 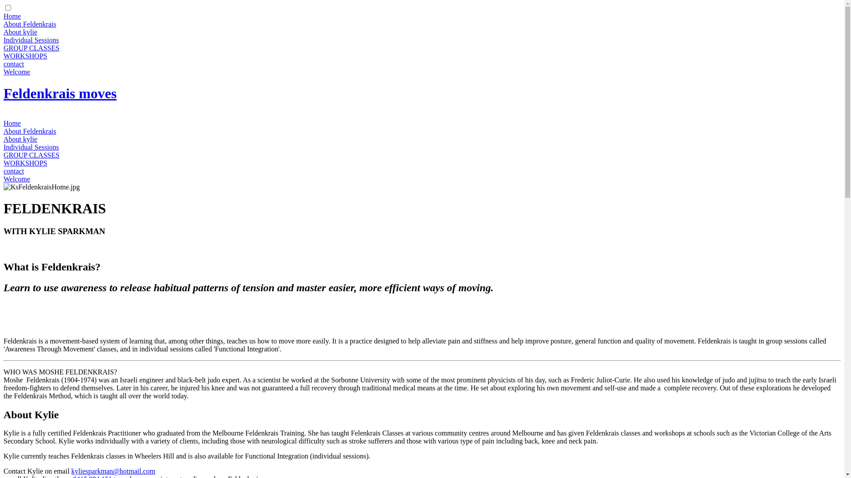 What do you see at coordinates (17, 72) in the screenshot?
I see `Welcome` at bounding box center [17, 72].